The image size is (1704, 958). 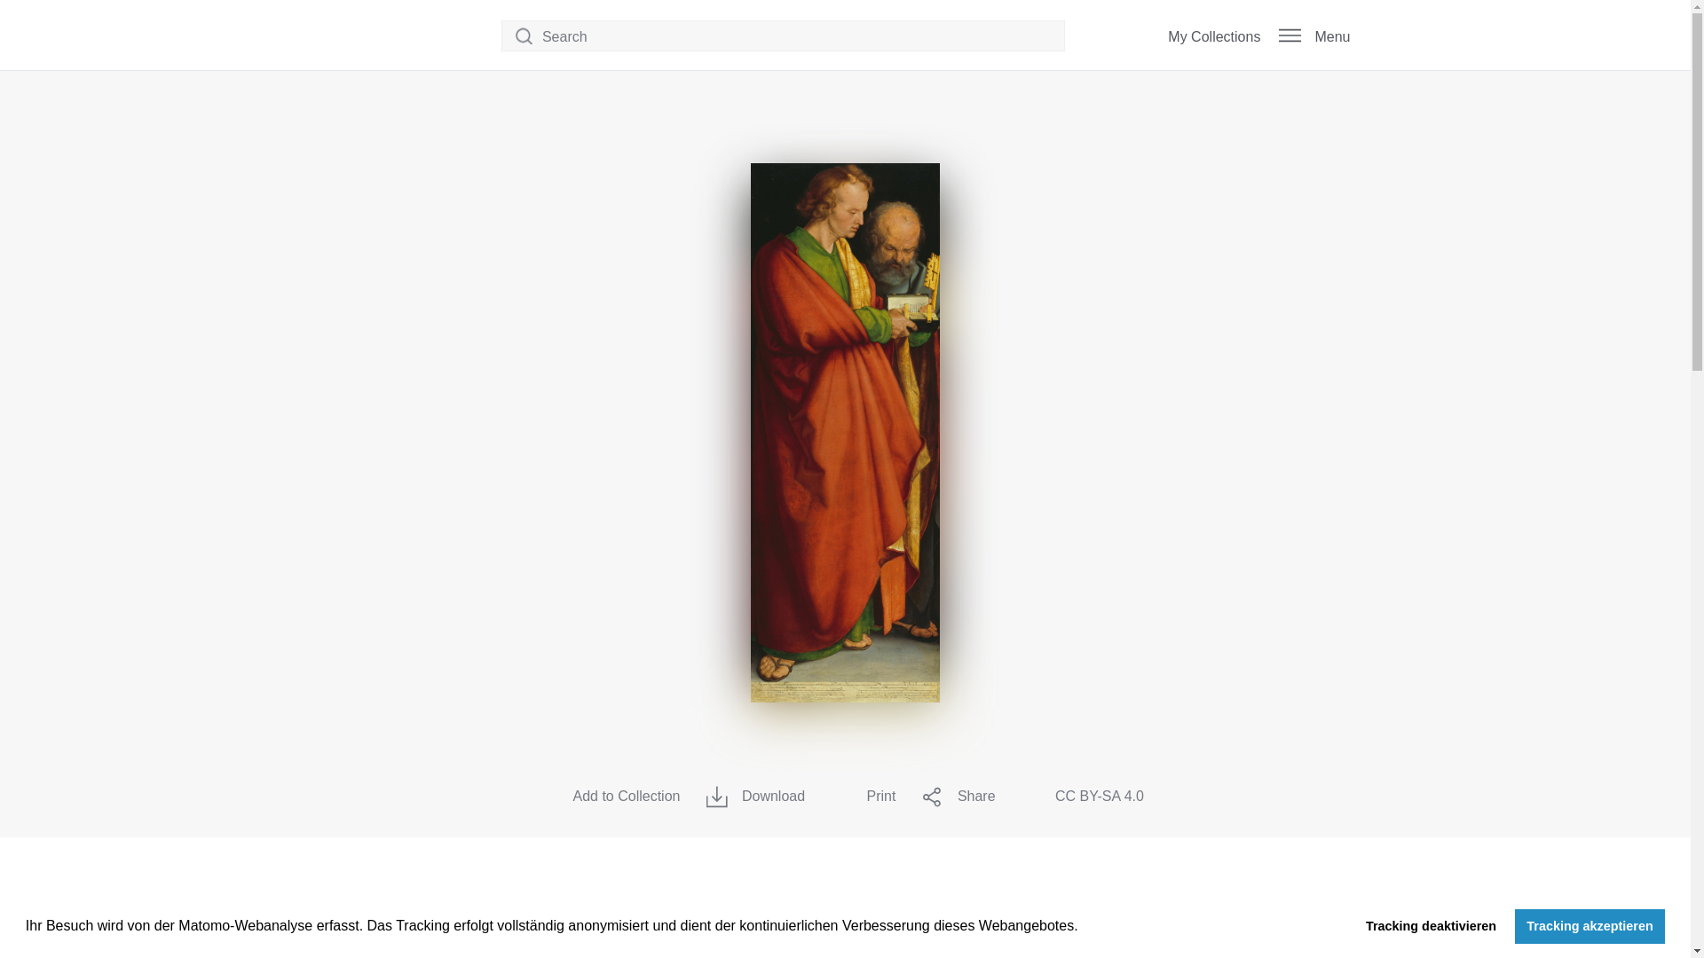 I want to click on Tracking deaktivieren, so click(x=1431, y=925).